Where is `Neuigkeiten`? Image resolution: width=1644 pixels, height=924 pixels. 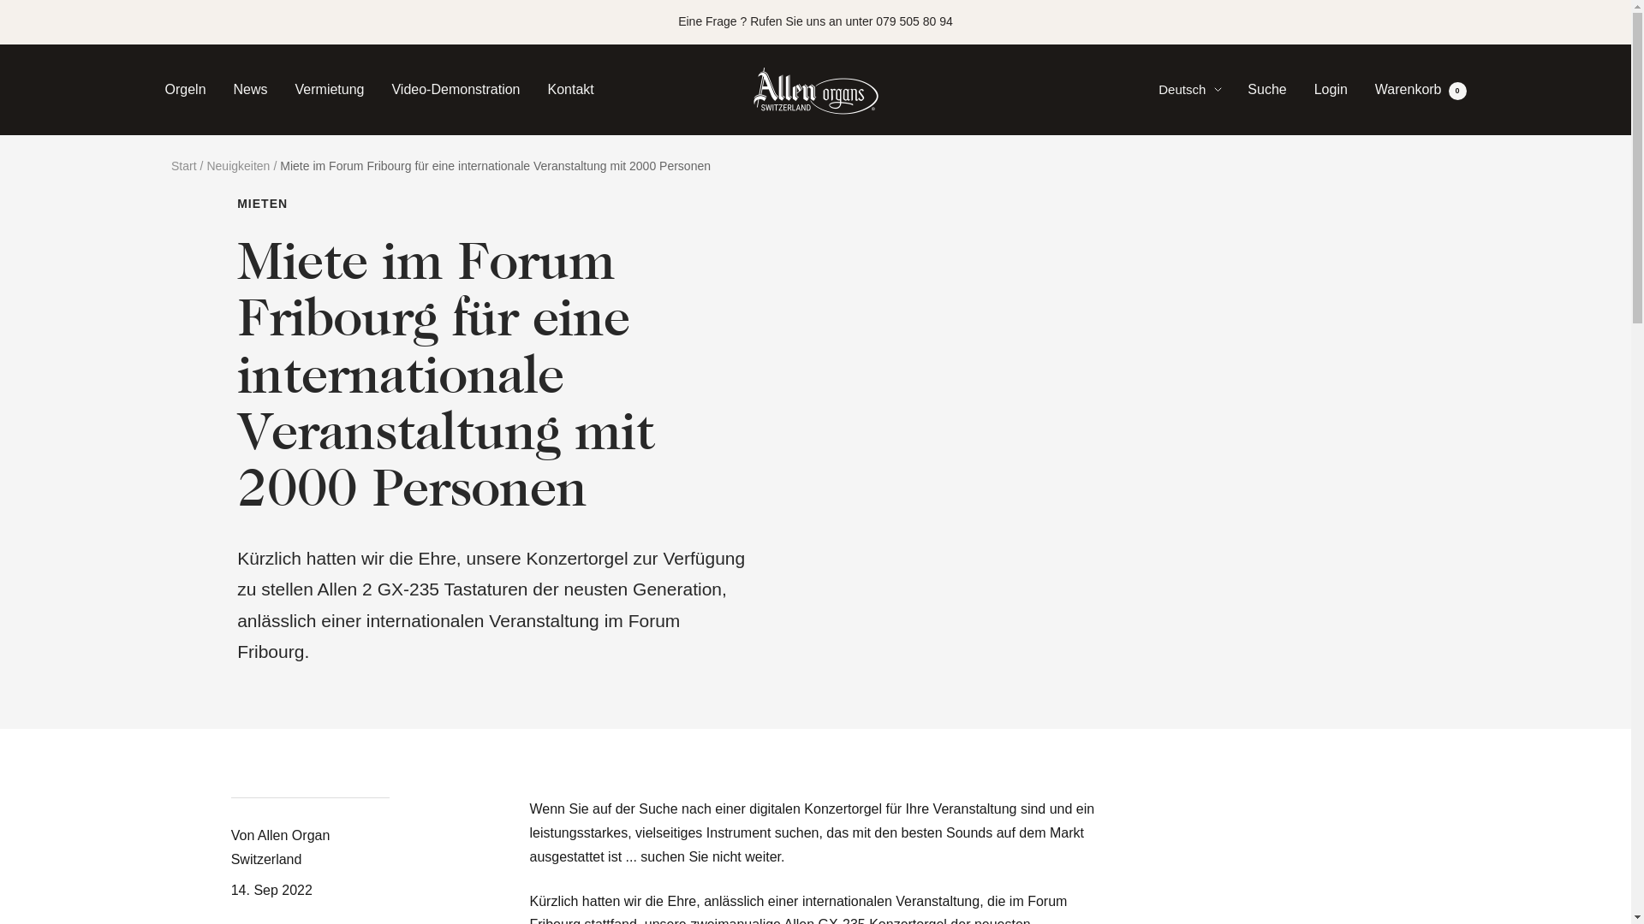 Neuigkeiten is located at coordinates (238, 166).